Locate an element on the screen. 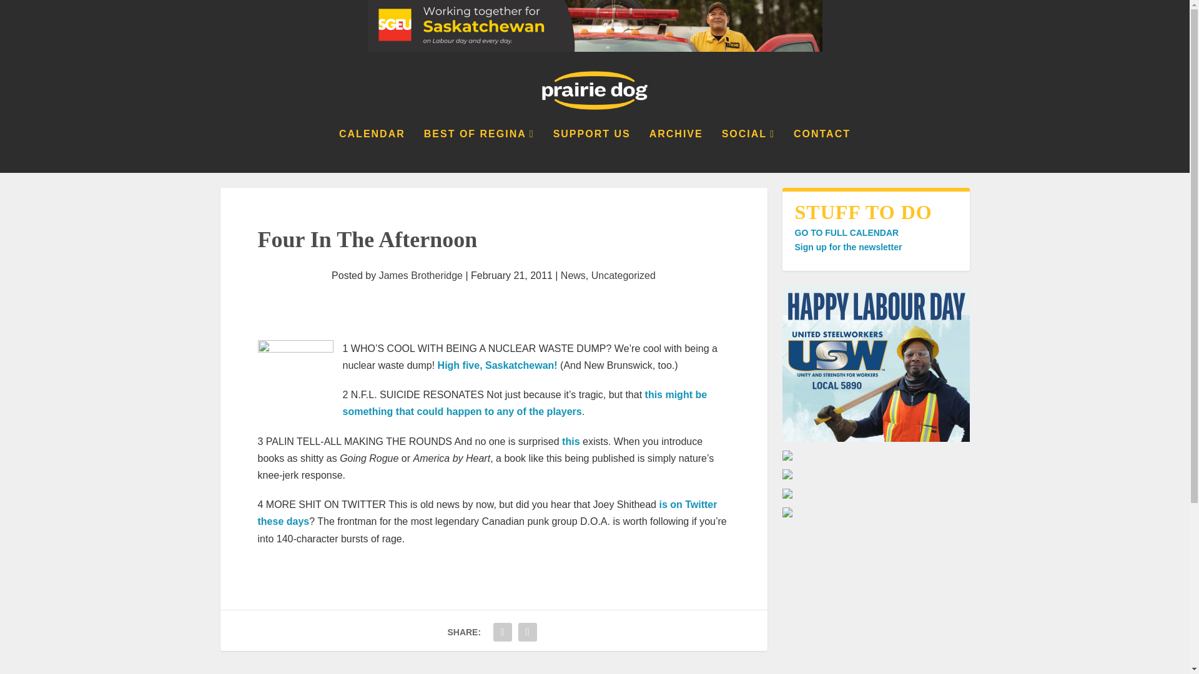 The width and height of the screenshot is (1199, 674). GO TO FULL CALENDAR is located at coordinates (846, 233).